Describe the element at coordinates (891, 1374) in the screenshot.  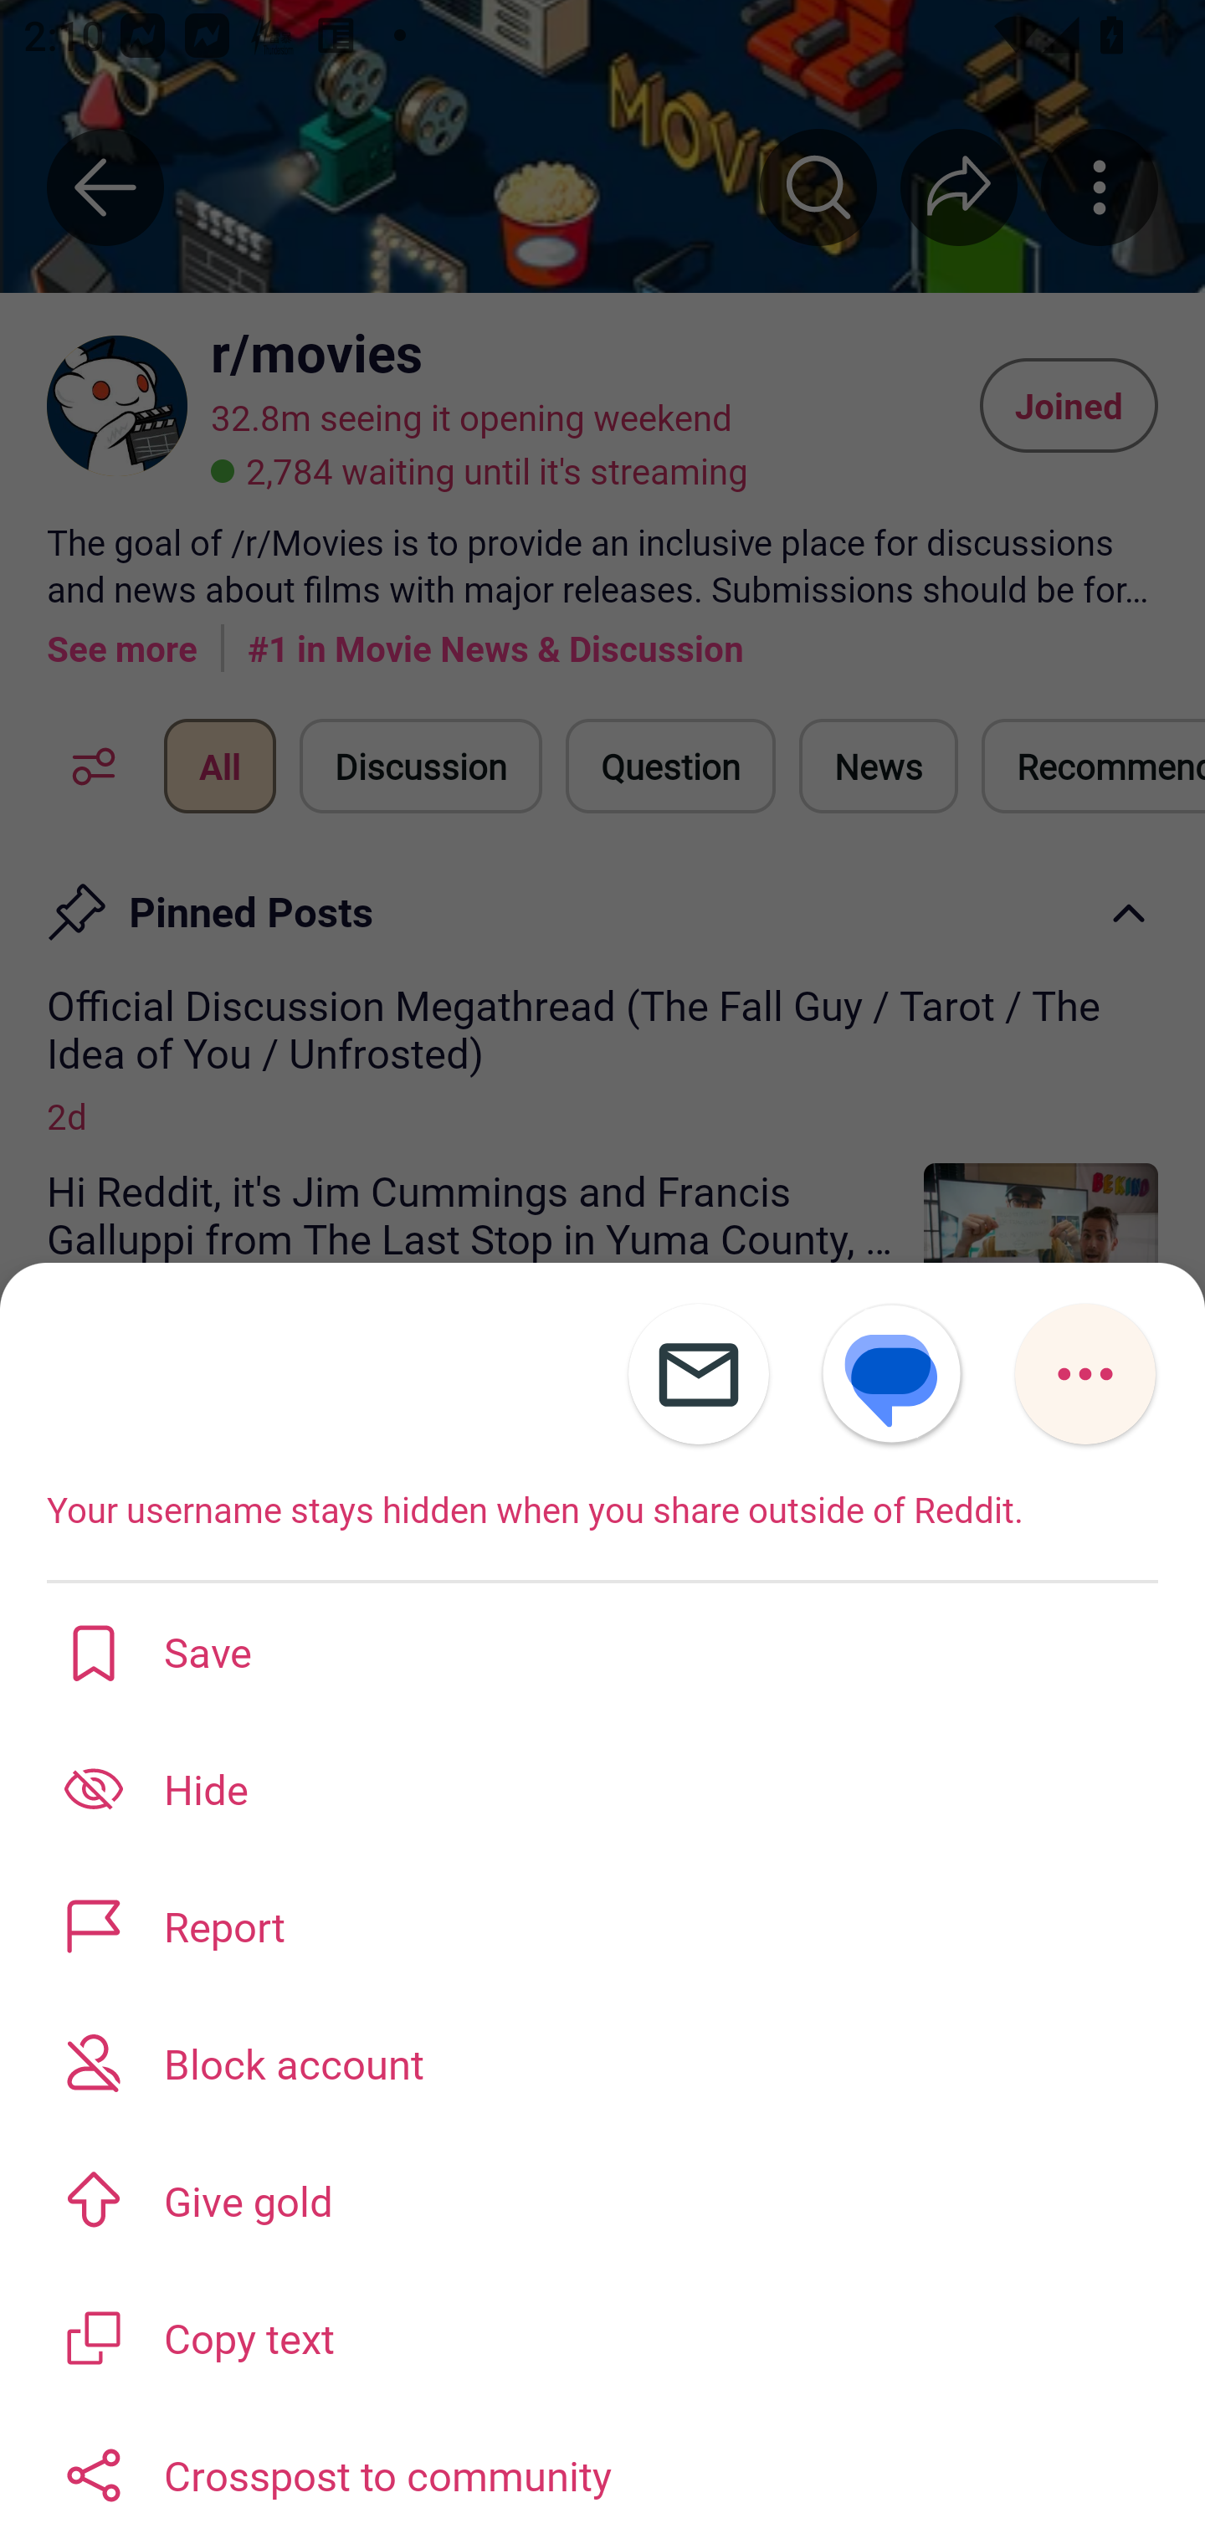
I see `SMS` at that location.